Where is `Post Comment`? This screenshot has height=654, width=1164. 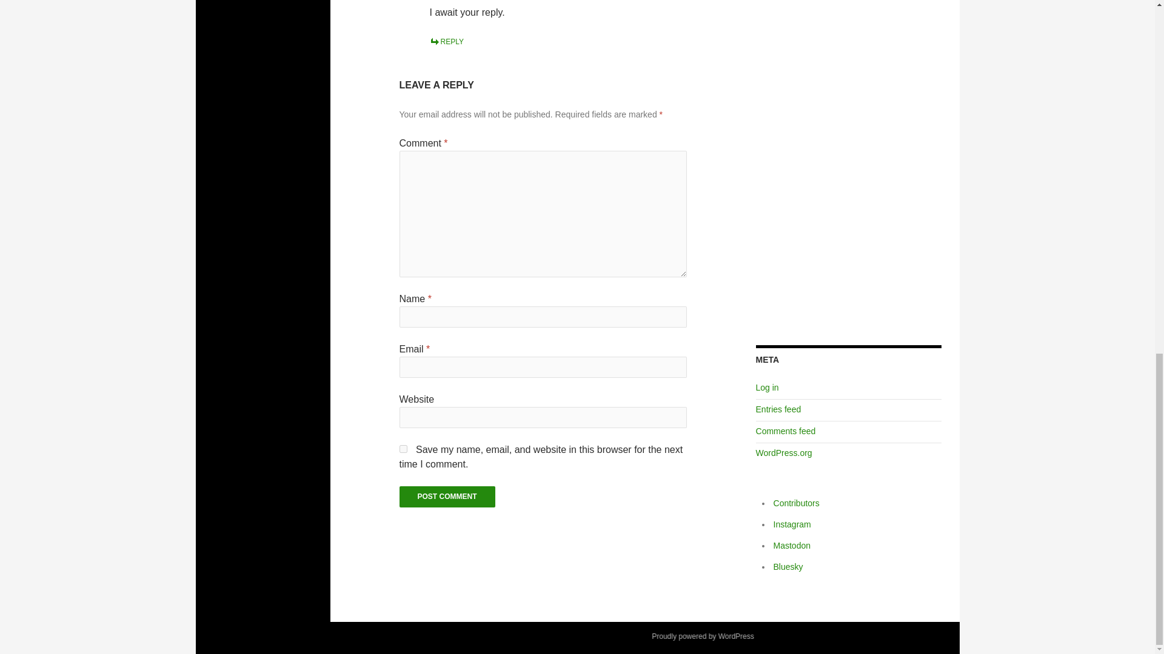 Post Comment is located at coordinates (447, 497).